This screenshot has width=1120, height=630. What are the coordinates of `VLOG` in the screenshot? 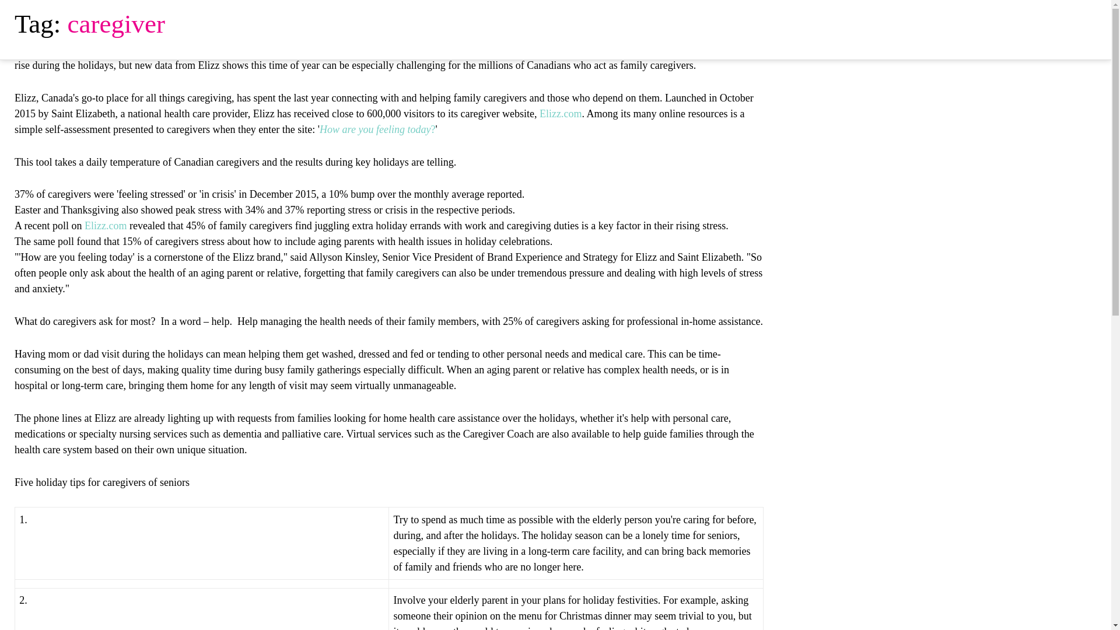 It's located at (909, 23).